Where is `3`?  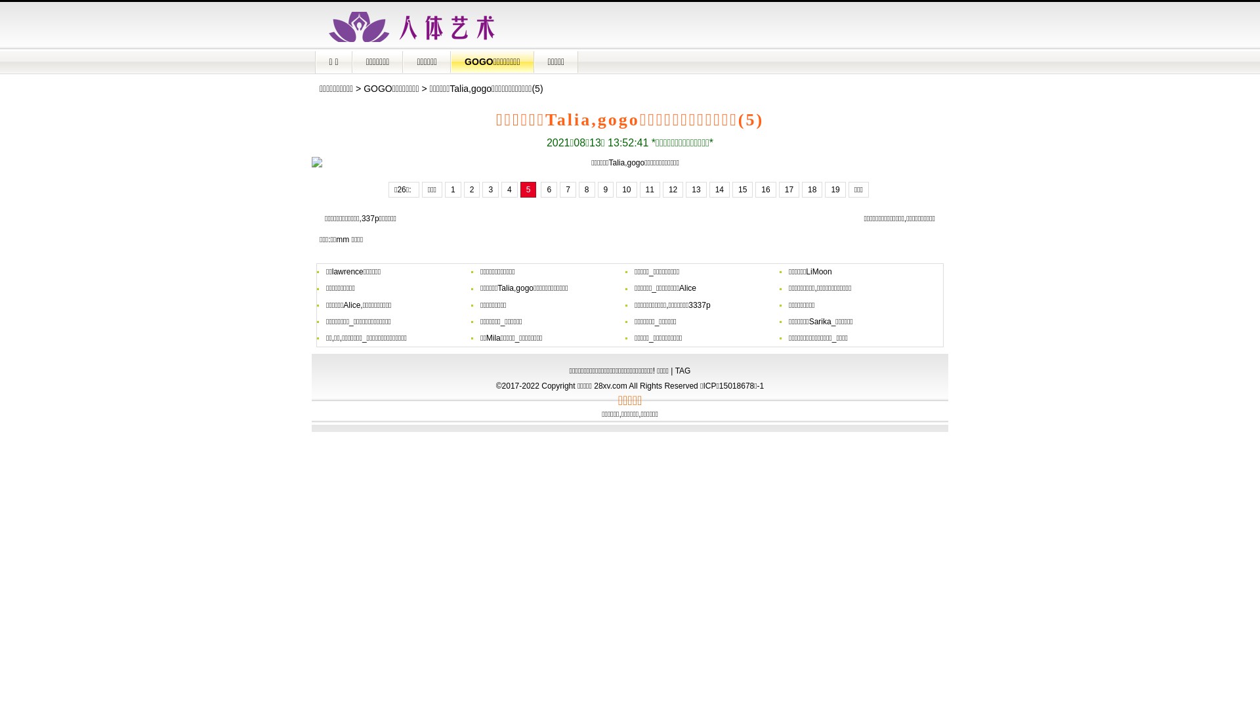 3 is located at coordinates (491, 190).